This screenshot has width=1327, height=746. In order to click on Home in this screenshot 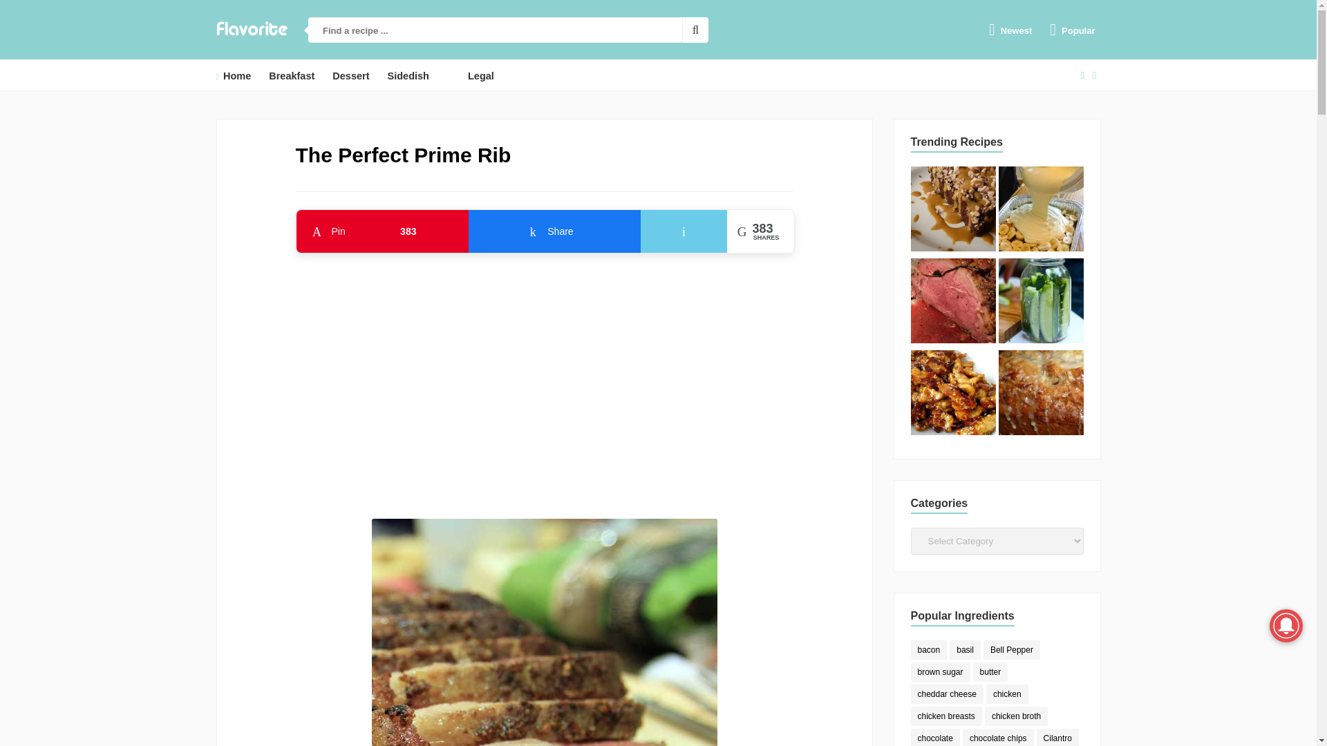, I will do `click(382, 241)`.